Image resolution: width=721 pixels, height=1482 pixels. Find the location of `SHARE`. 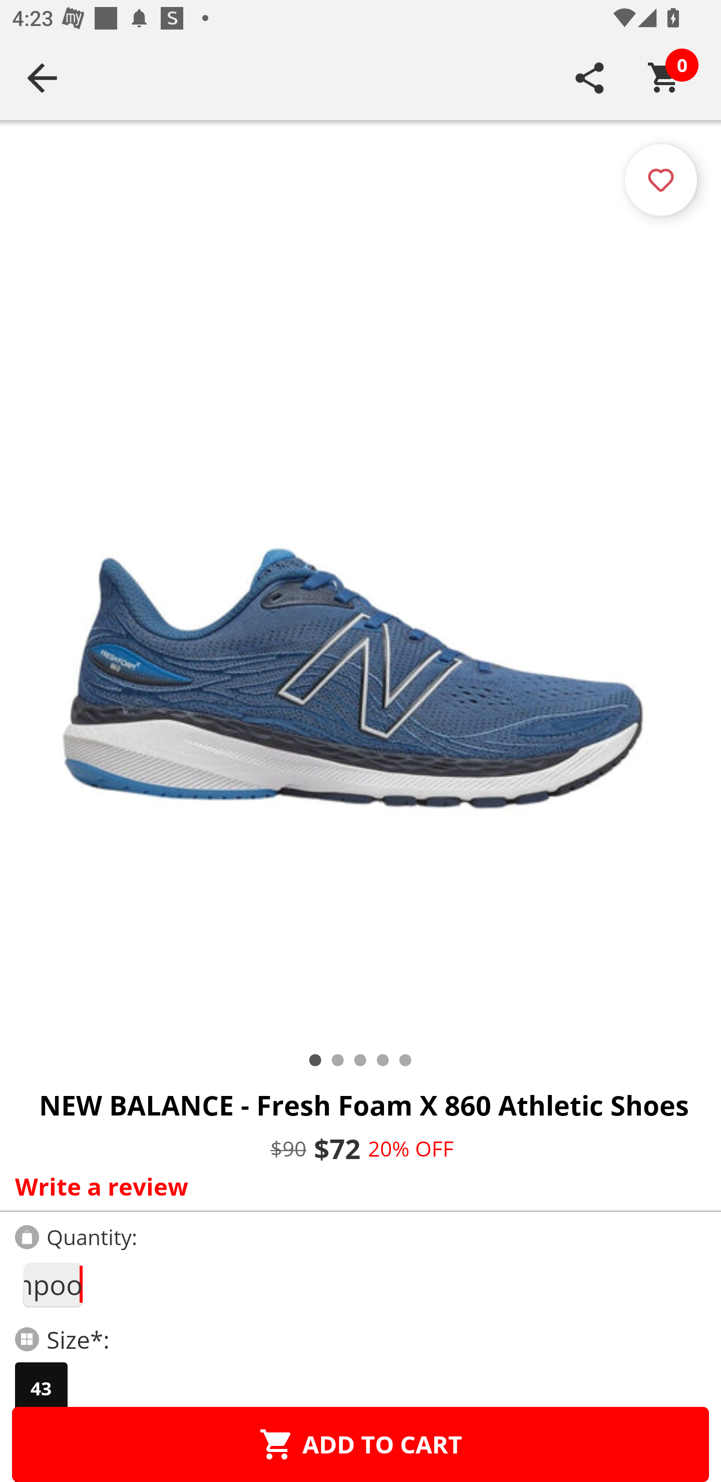

SHARE is located at coordinates (590, 78).